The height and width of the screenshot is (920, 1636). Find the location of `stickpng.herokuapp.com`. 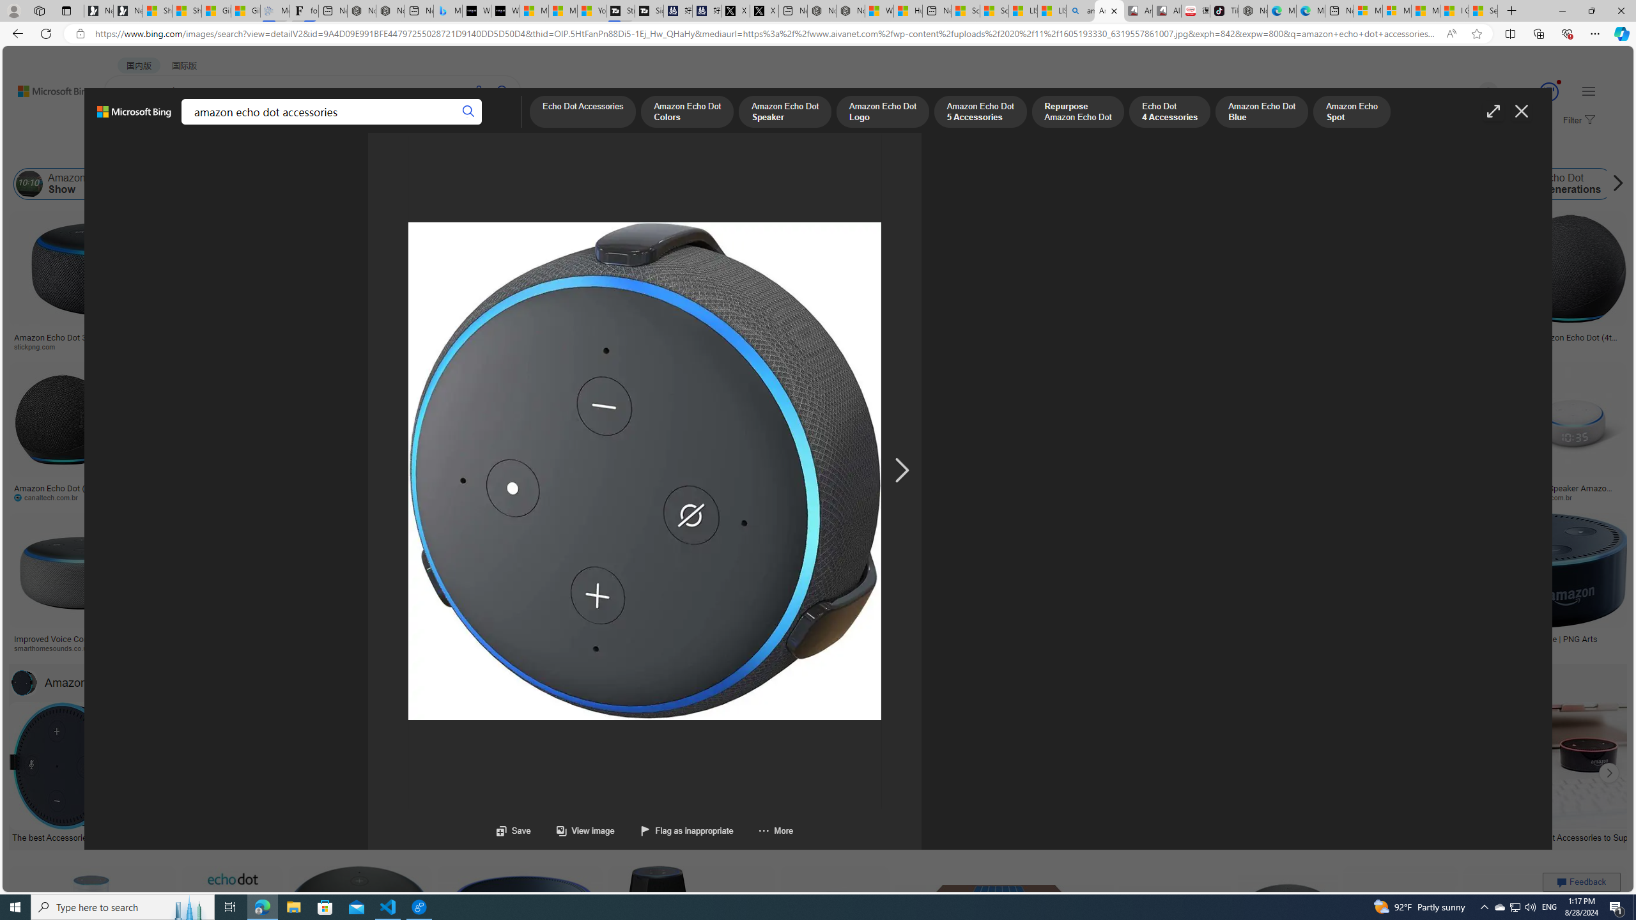

stickpng.herokuapp.com is located at coordinates (394, 347).